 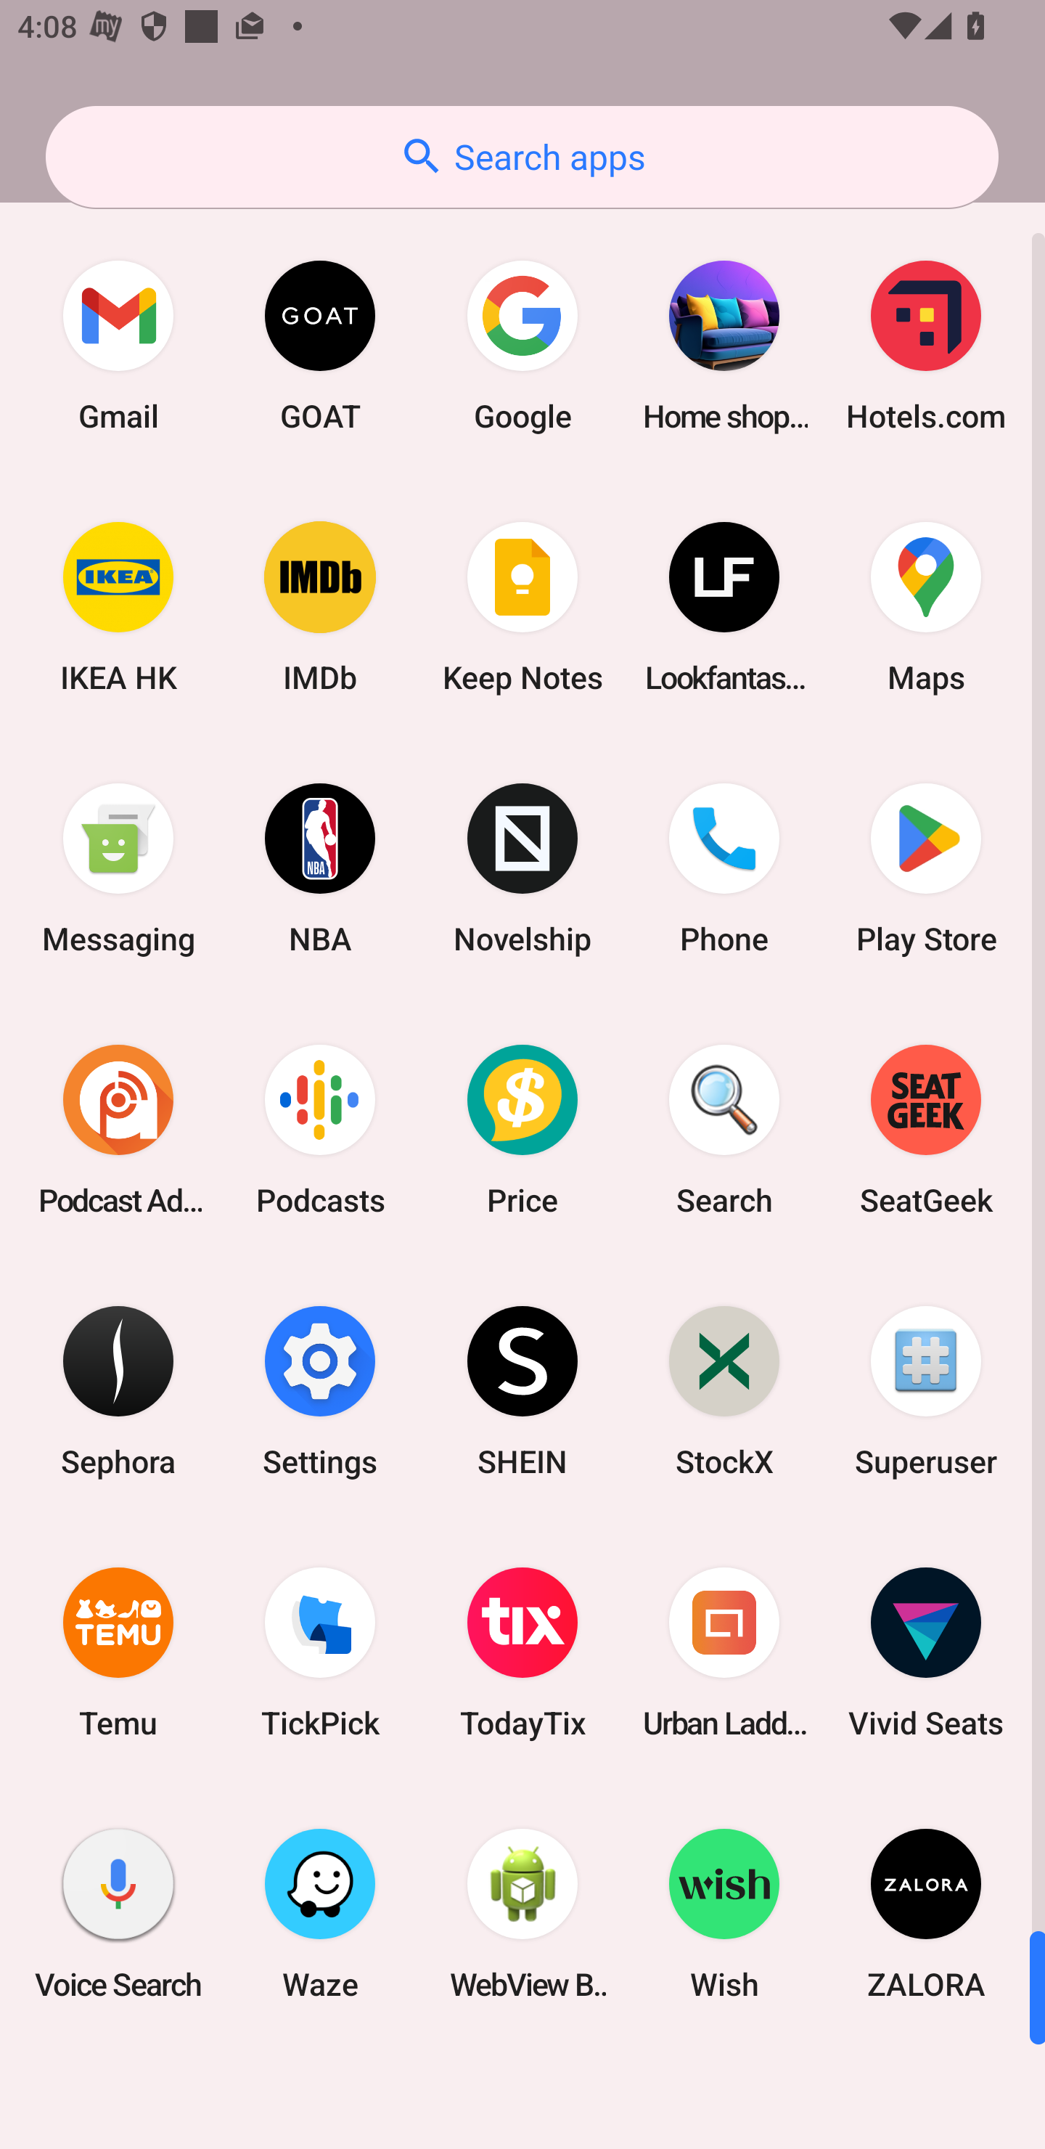 I want to click on Messaging, so click(x=118, y=868).